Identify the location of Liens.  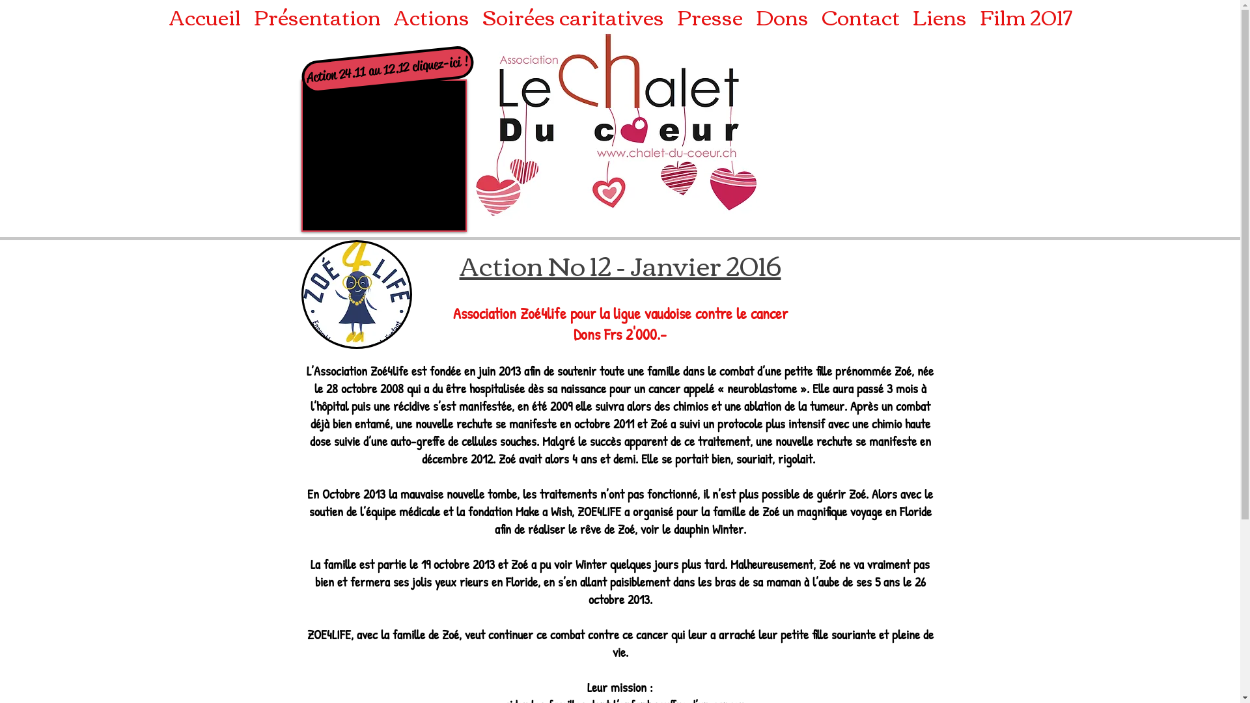
(940, 16).